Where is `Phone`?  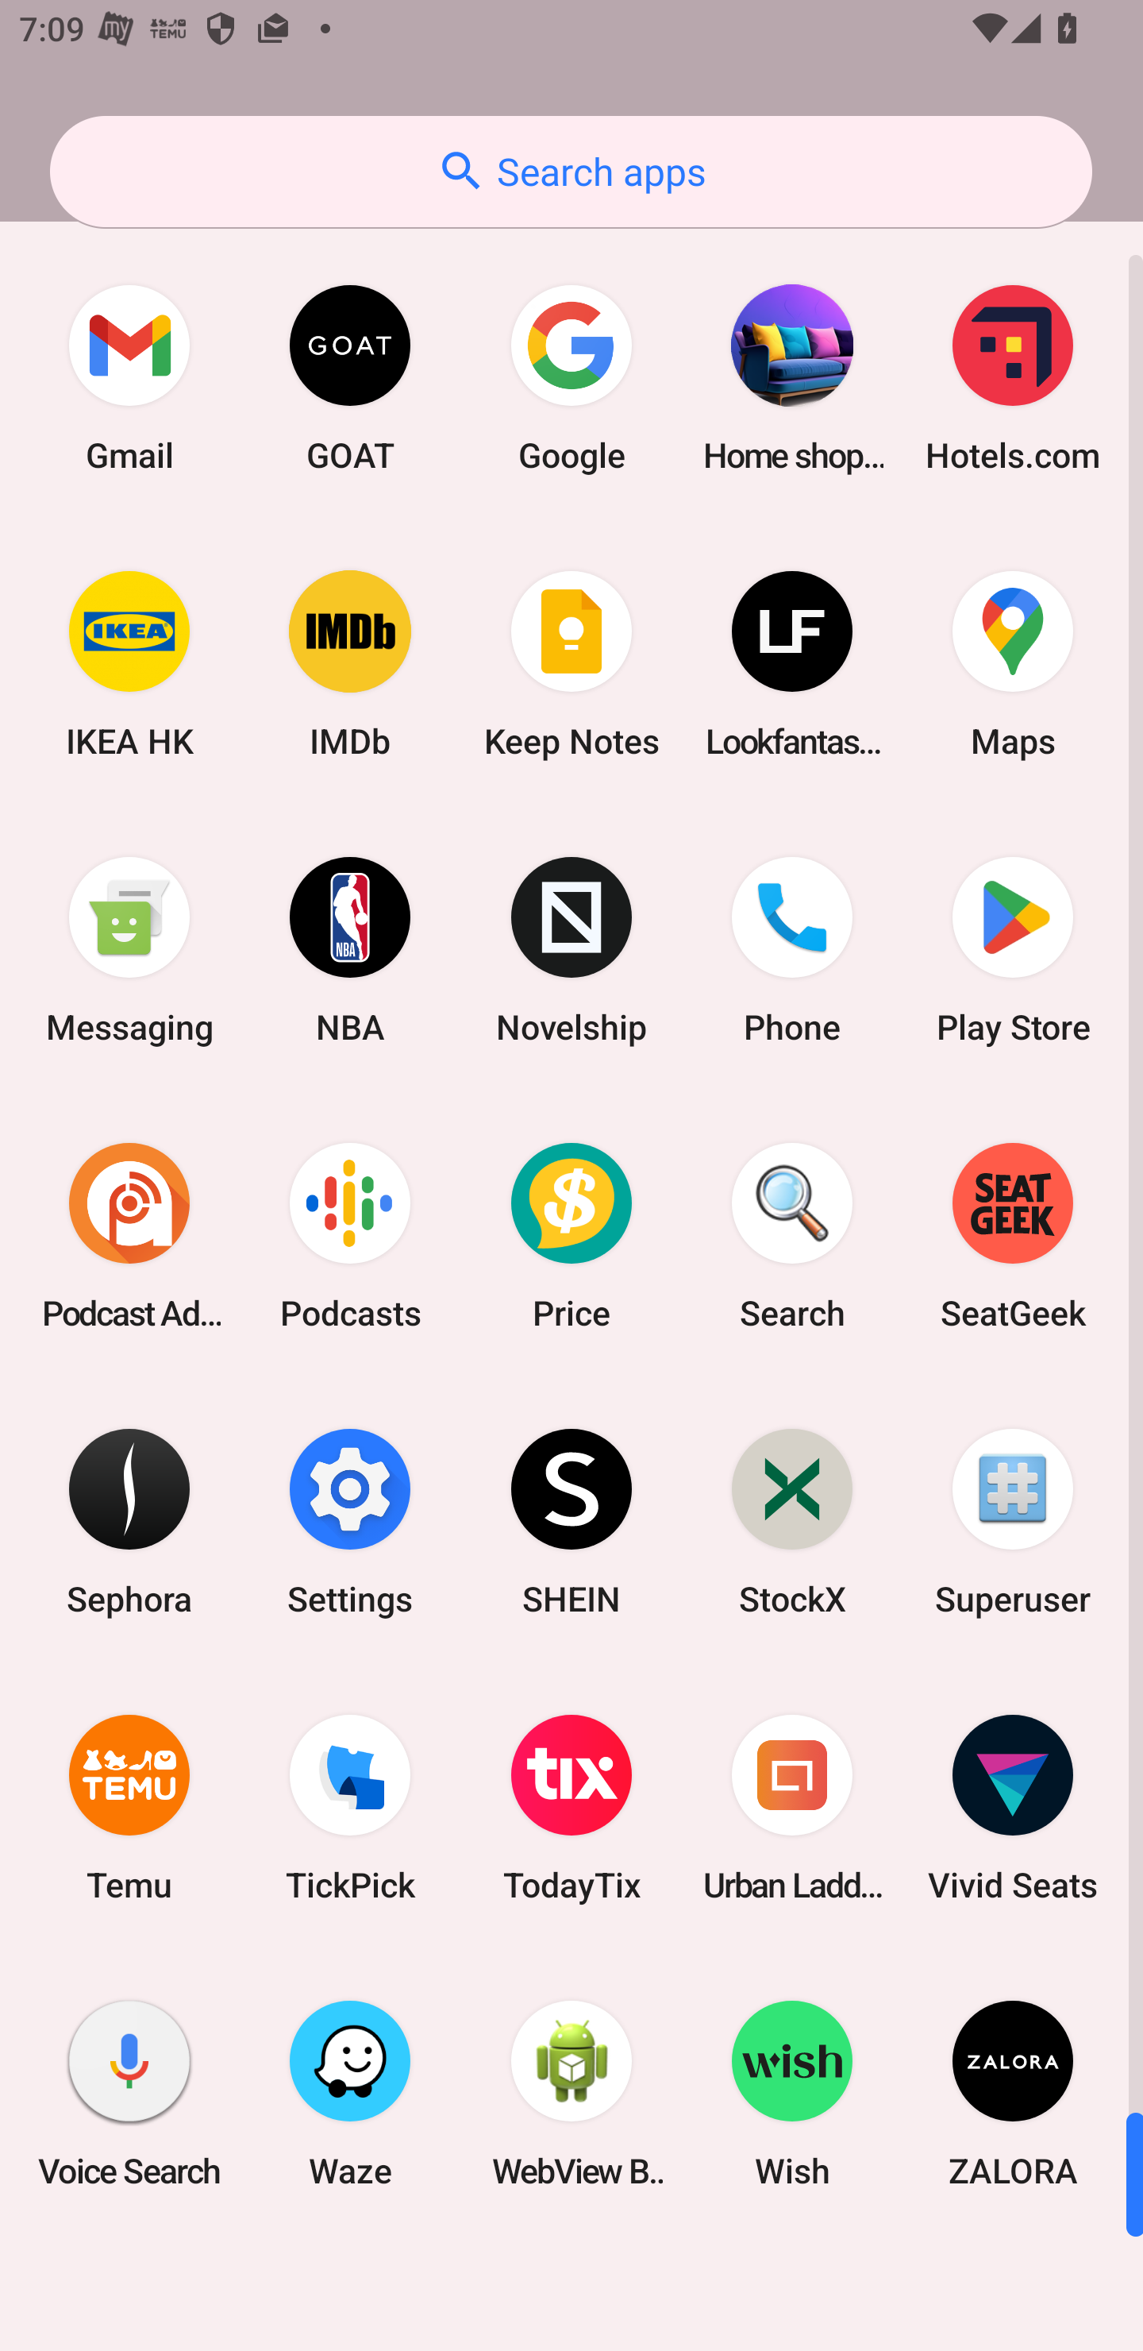 Phone is located at coordinates (792, 950).